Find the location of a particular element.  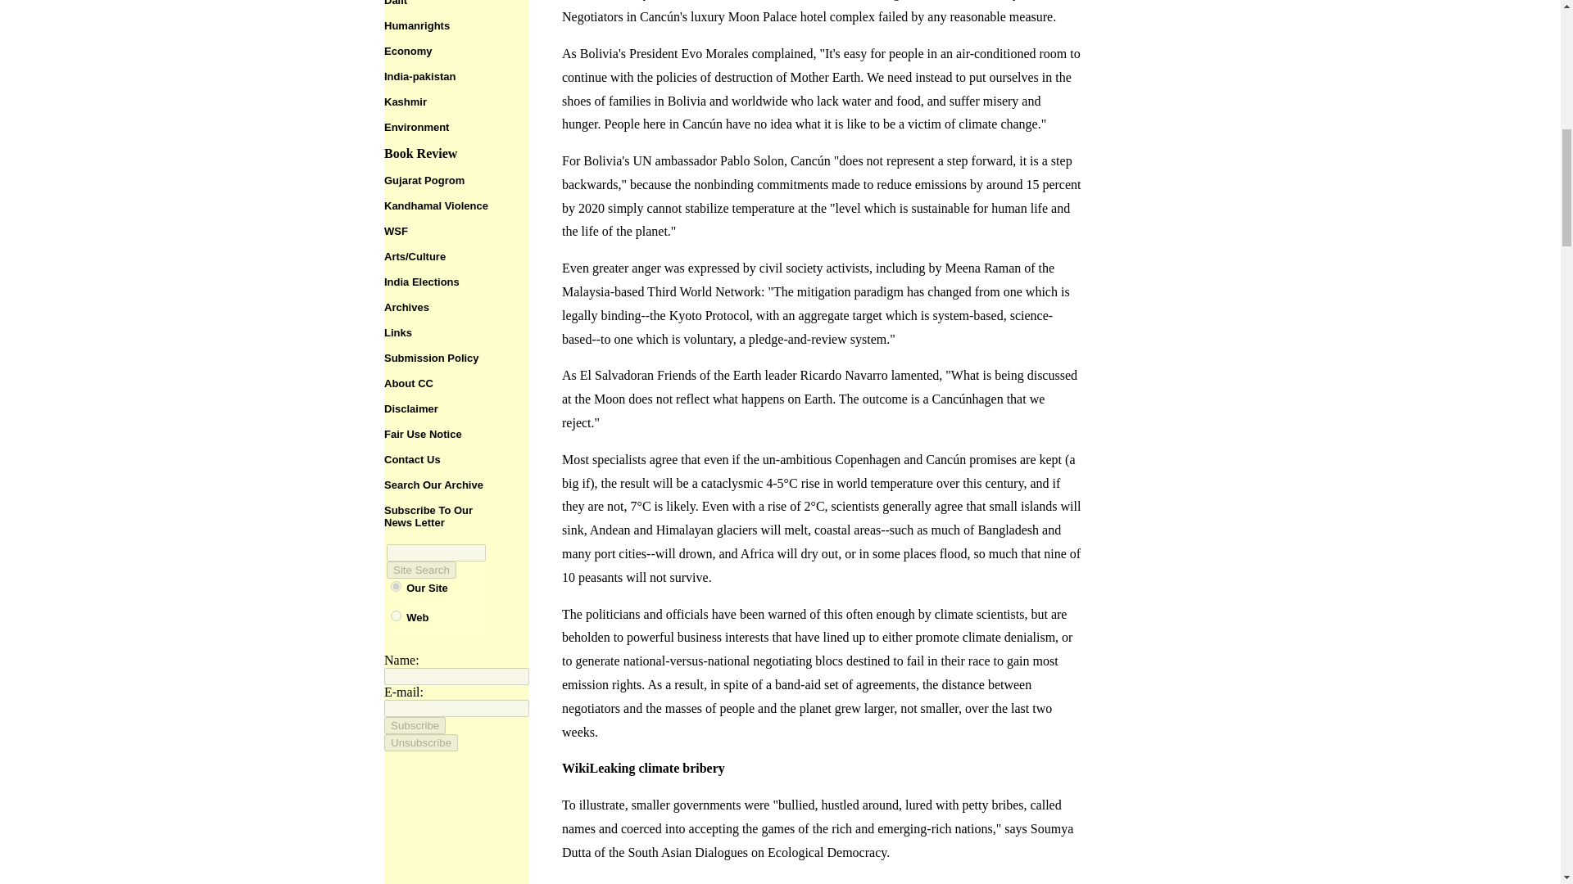

Site Search is located at coordinates (421, 570).